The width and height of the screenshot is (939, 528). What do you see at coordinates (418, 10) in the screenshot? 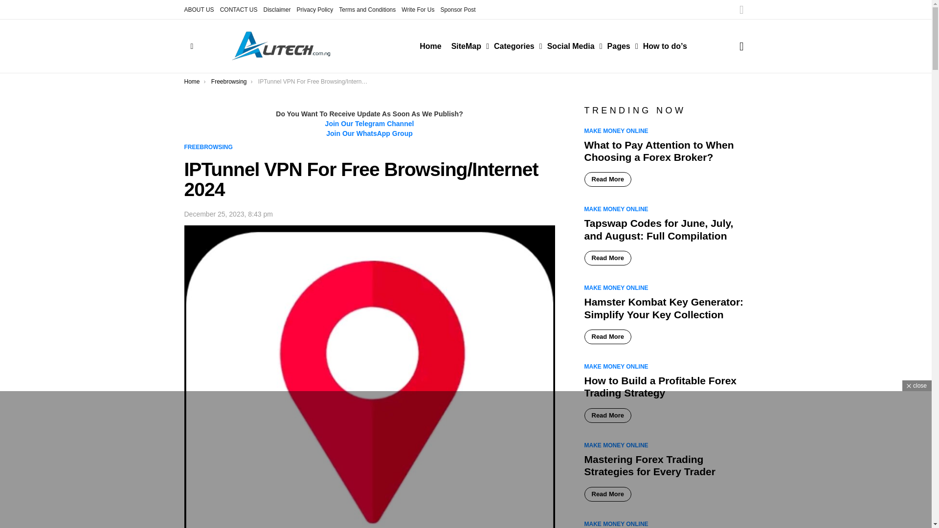
I see `Write For Us` at bounding box center [418, 10].